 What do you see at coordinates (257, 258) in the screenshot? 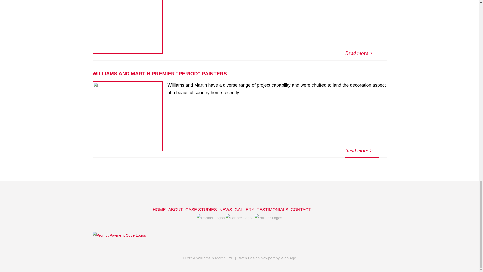
I see `Web Design Newport` at bounding box center [257, 258].